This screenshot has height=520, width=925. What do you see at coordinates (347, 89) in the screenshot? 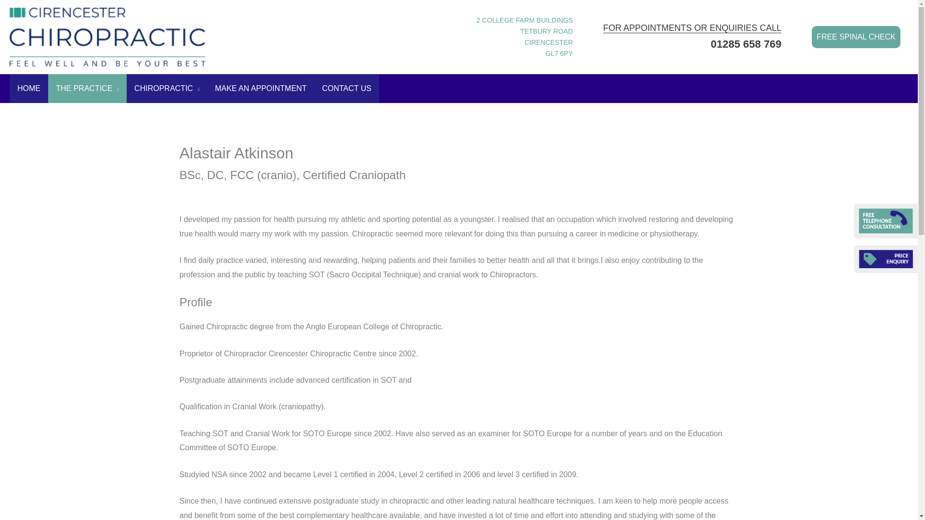
I see `CONTACT US` at bounding box center [347, 89].